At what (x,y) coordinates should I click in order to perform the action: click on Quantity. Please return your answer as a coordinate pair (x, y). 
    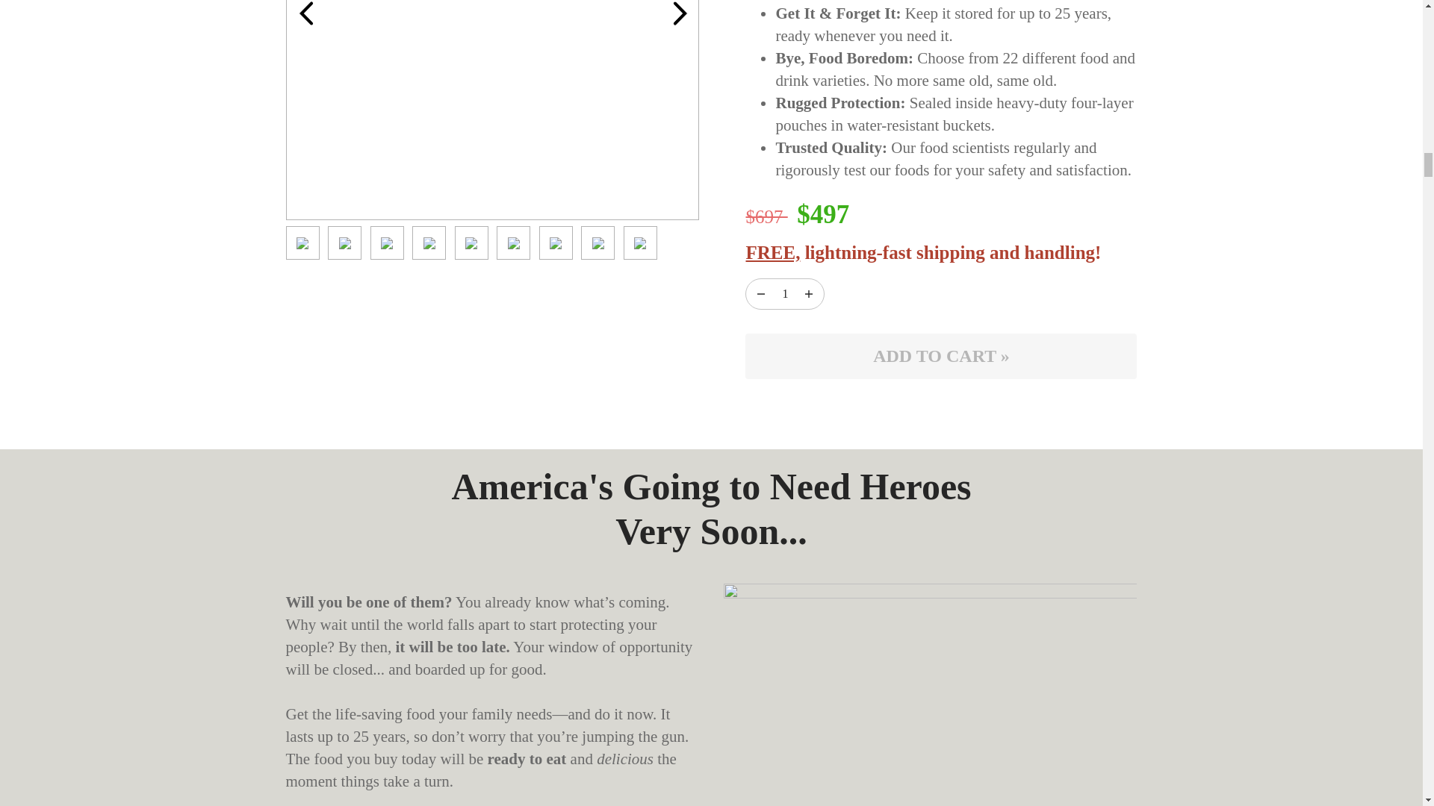
    Looking at the image, I should click on (760, 294).